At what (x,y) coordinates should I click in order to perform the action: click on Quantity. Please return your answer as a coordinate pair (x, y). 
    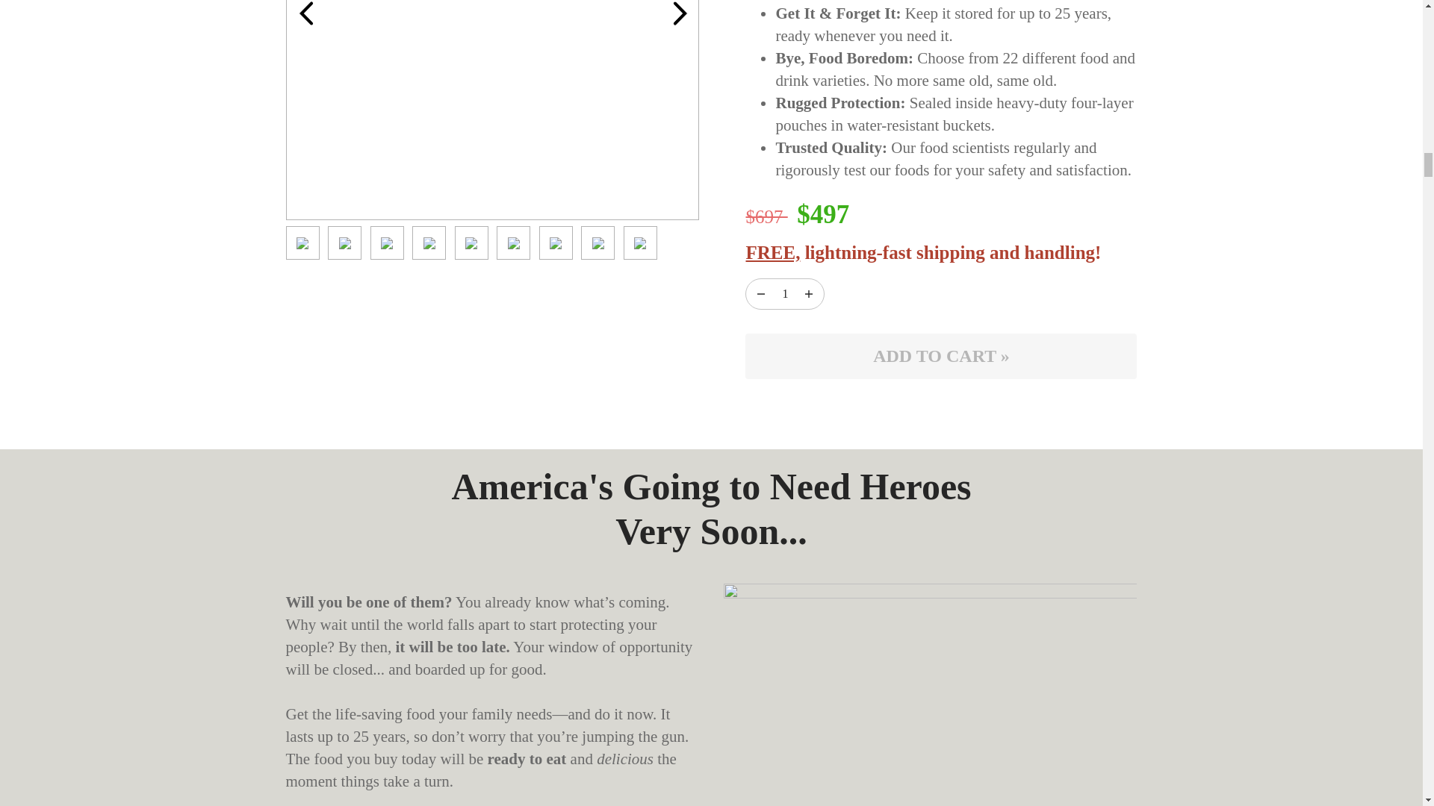
    Looking at the image, I should click on (760, 294).